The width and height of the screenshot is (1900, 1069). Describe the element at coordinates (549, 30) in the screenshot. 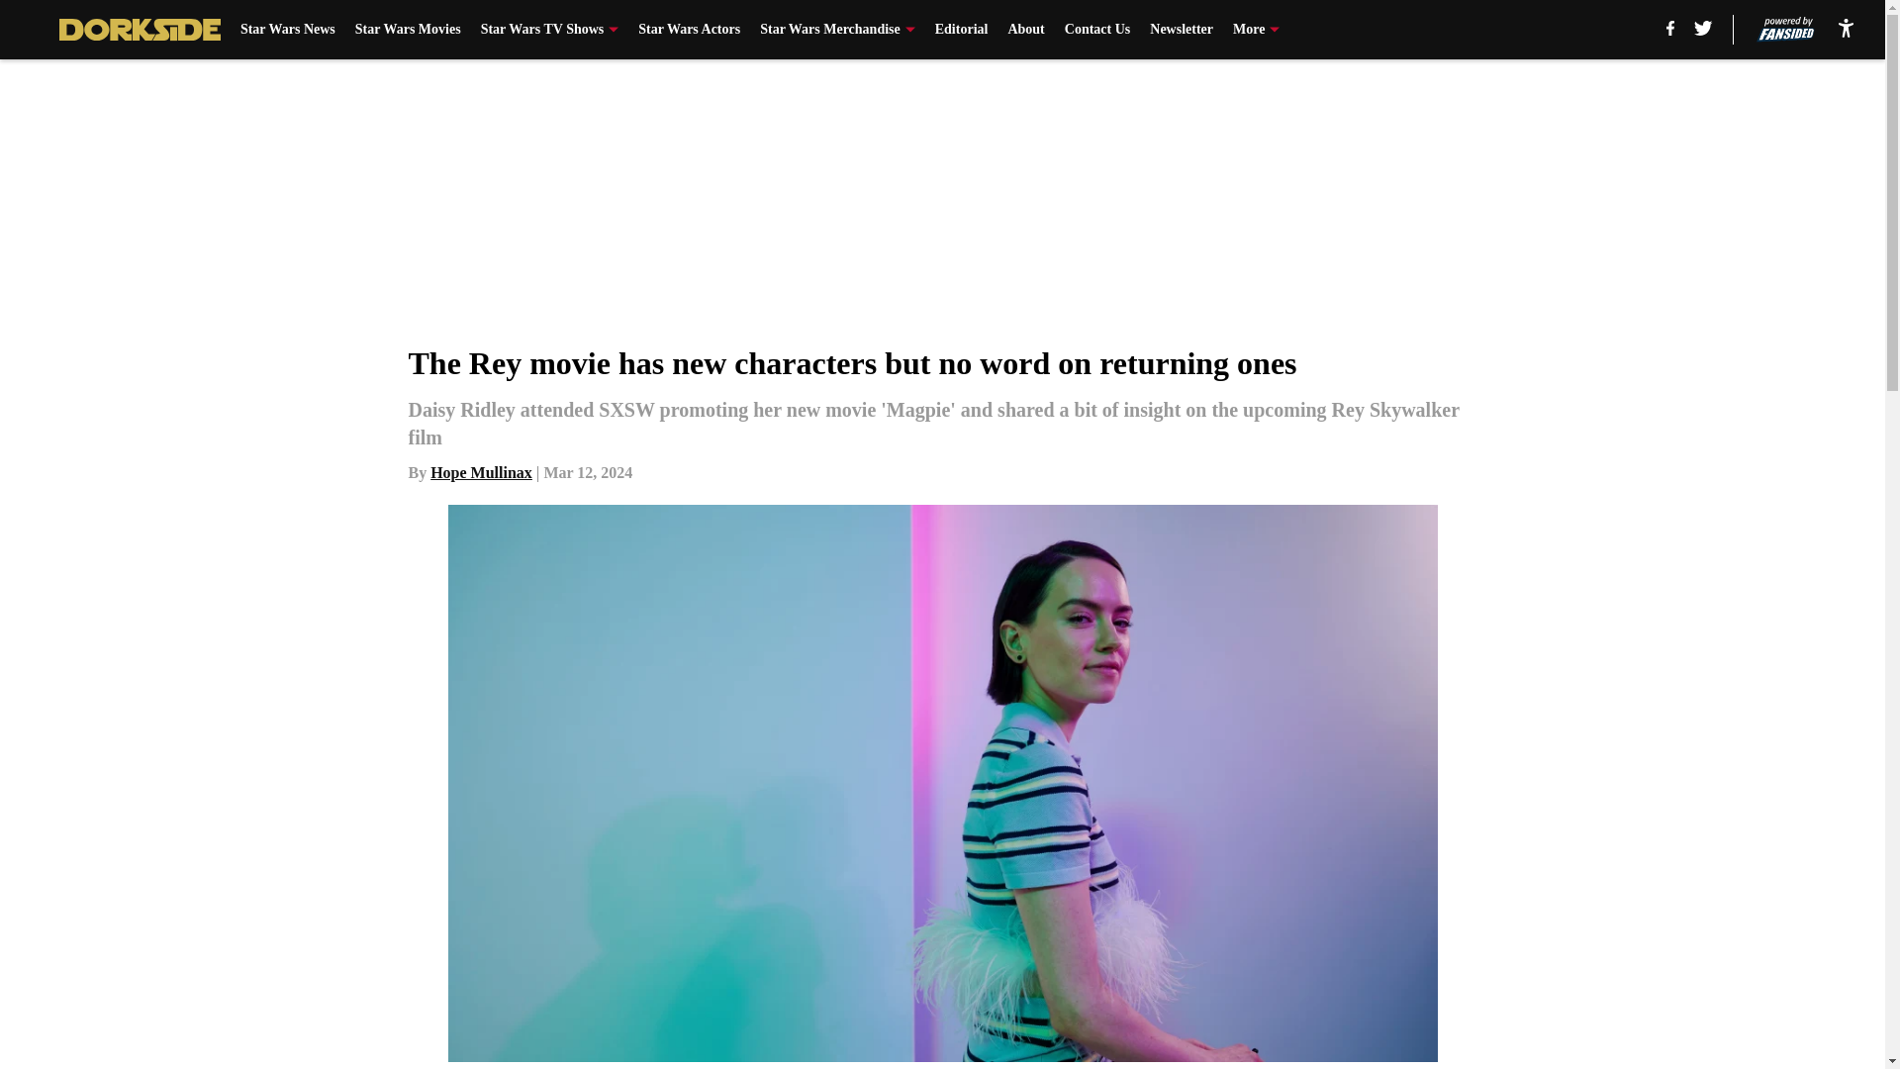

I see `Star Wars TV Shows` at that location.